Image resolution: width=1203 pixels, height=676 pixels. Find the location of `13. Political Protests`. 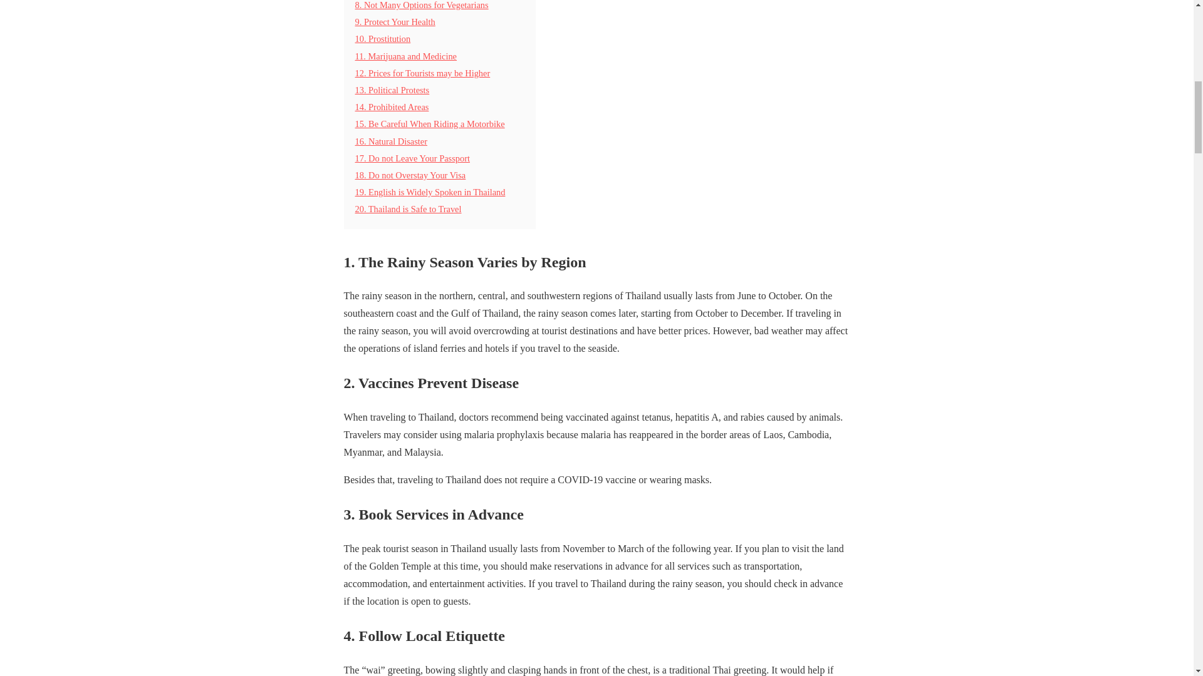

13. Political Protests is located at coordinates (392, 90).